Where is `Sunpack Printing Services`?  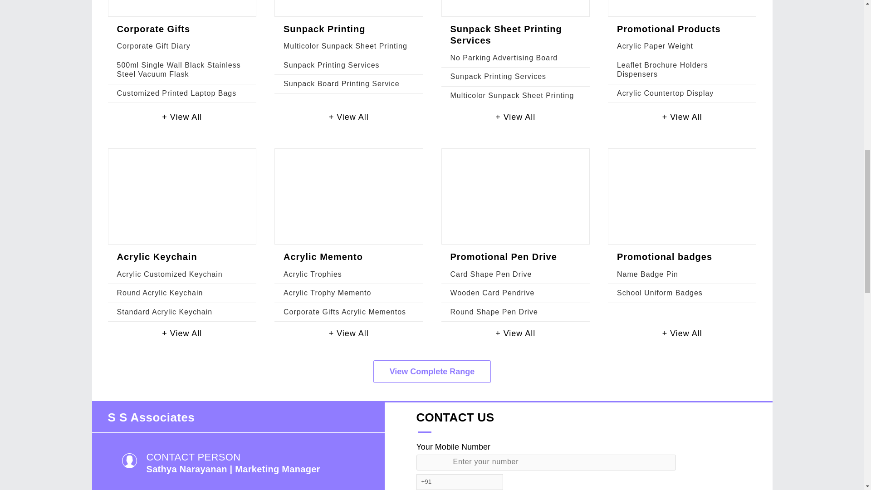 Sunpack Printing Services is located at coordinates (498, 76).